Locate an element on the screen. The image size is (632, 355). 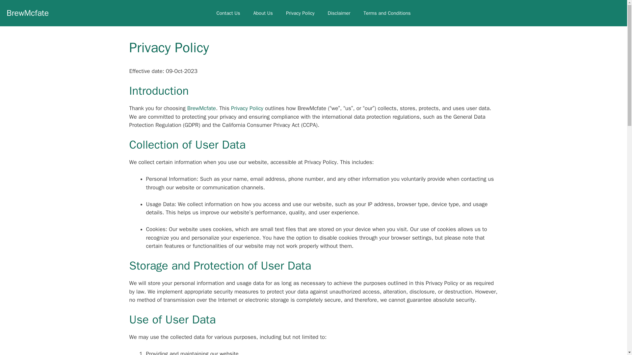
Terms and Conditions is located at coordinates (387, 13).